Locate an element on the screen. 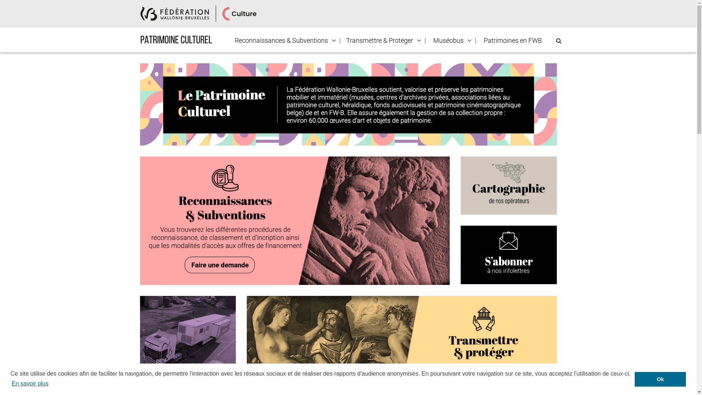 This screenshot has width=702, height=395. Recherche is located at coordinates (3, 6).